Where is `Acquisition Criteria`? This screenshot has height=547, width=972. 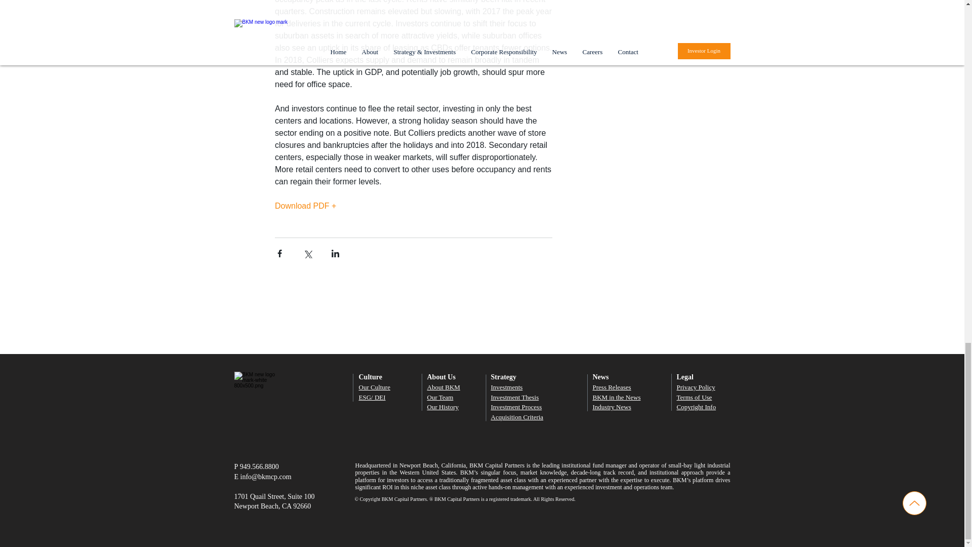
Acquisition Criteria is located at coordinates (517, 417).